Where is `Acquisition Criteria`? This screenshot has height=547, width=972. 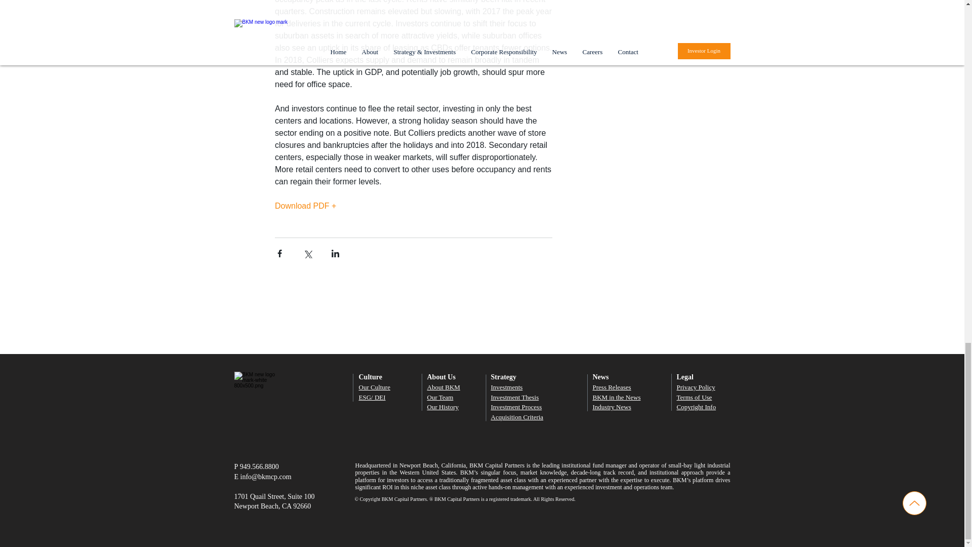
Acquisition Criteria is located at coordinates (517, 417).